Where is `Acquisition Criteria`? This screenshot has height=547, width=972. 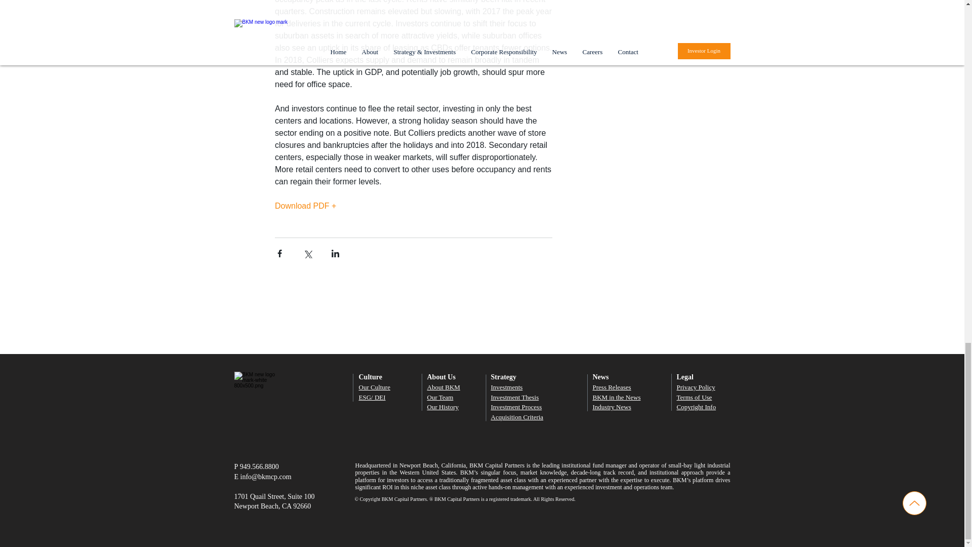
Acquisition Criteria is located at coordinates (517, 417).